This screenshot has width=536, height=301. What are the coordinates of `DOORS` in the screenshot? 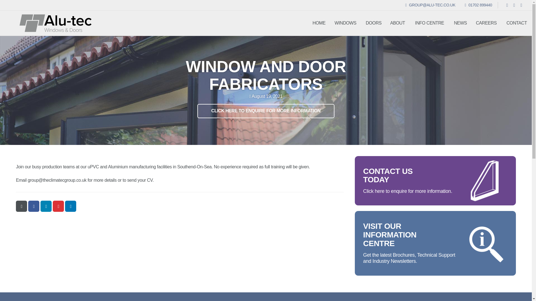 It's located at (345, 23).